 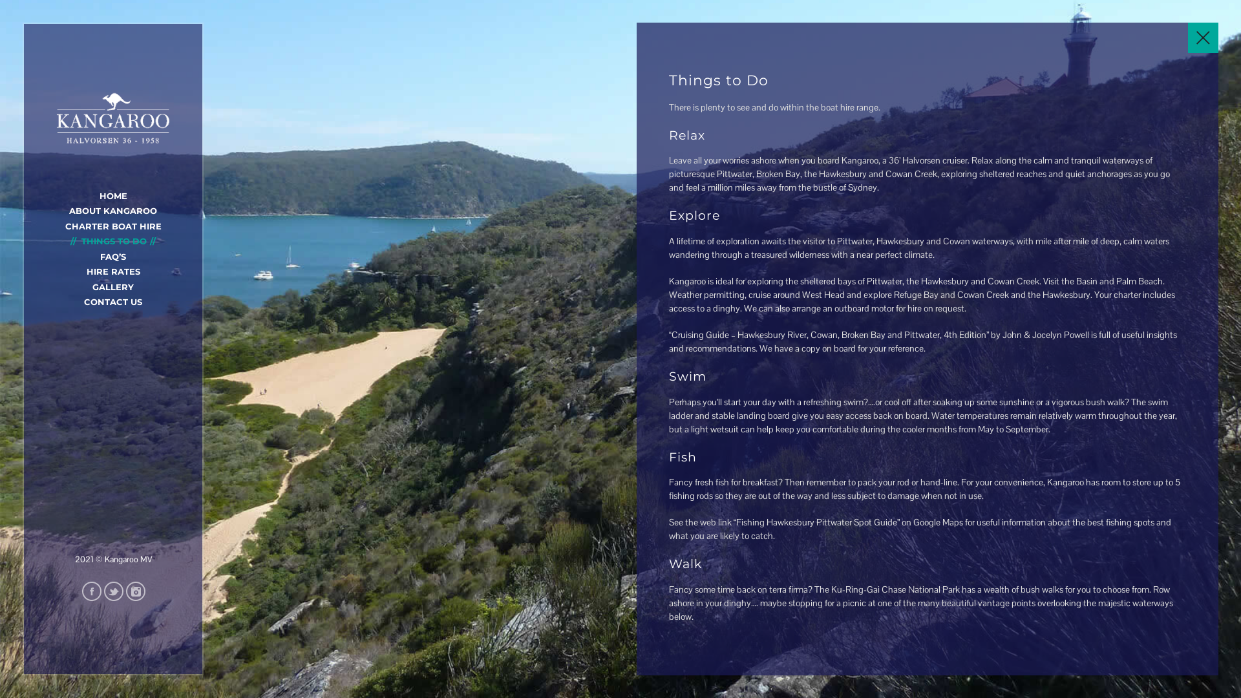 What do you see at coordinates (113, 211) in the screenshot?
I see `ABOUT KANGAROO` at bounding box center [113, 211].